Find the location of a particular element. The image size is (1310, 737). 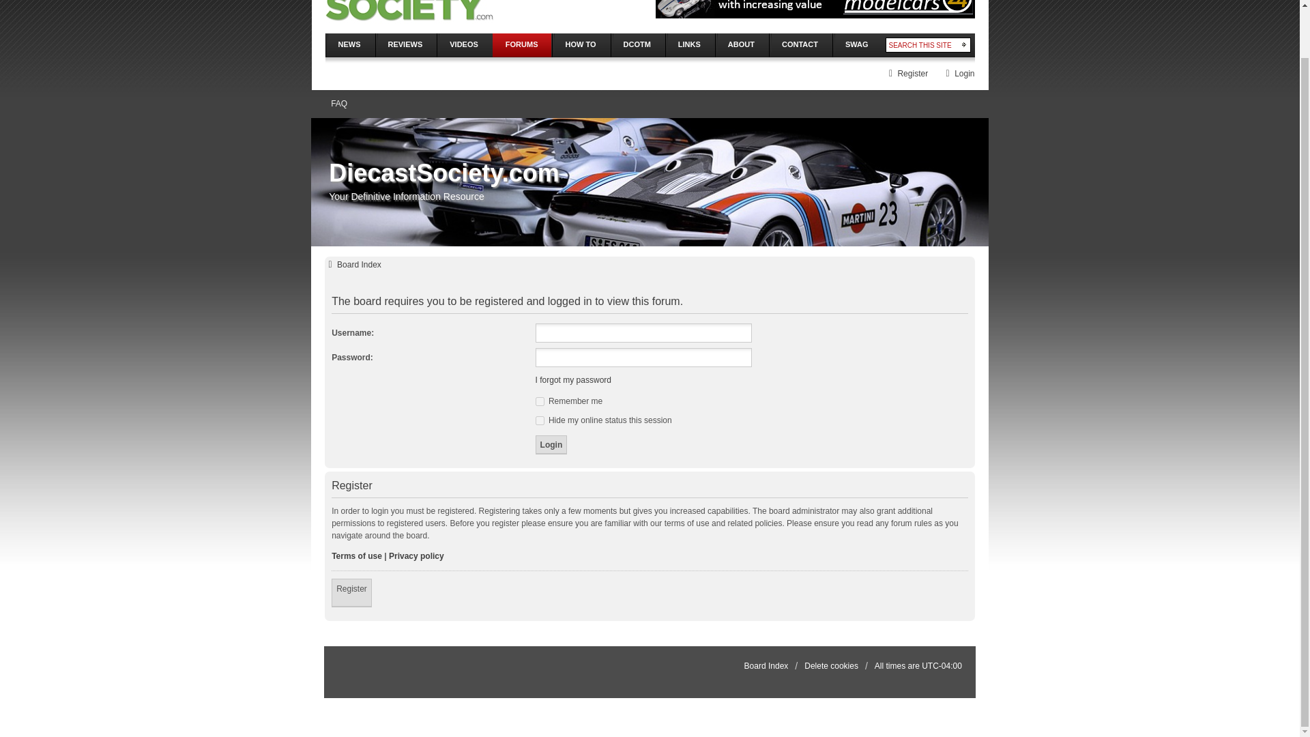

Board index is located at coordinates (353, 265).